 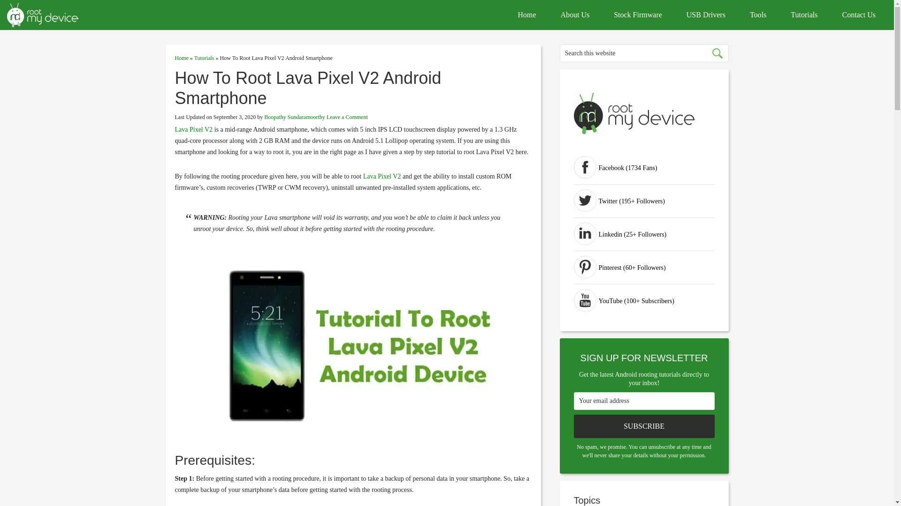 I want to click on Tools, so click(x=758, y=15).